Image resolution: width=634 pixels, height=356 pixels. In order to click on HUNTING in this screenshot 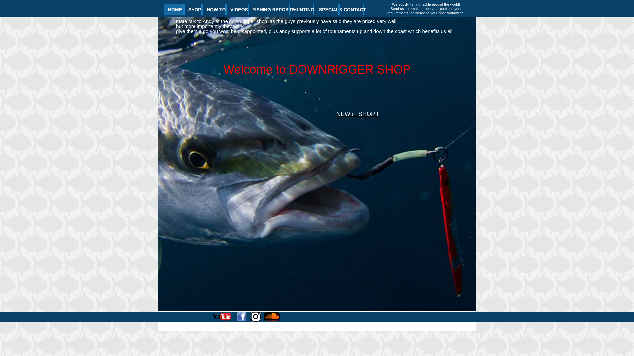, I will do `click(301, 10)`.